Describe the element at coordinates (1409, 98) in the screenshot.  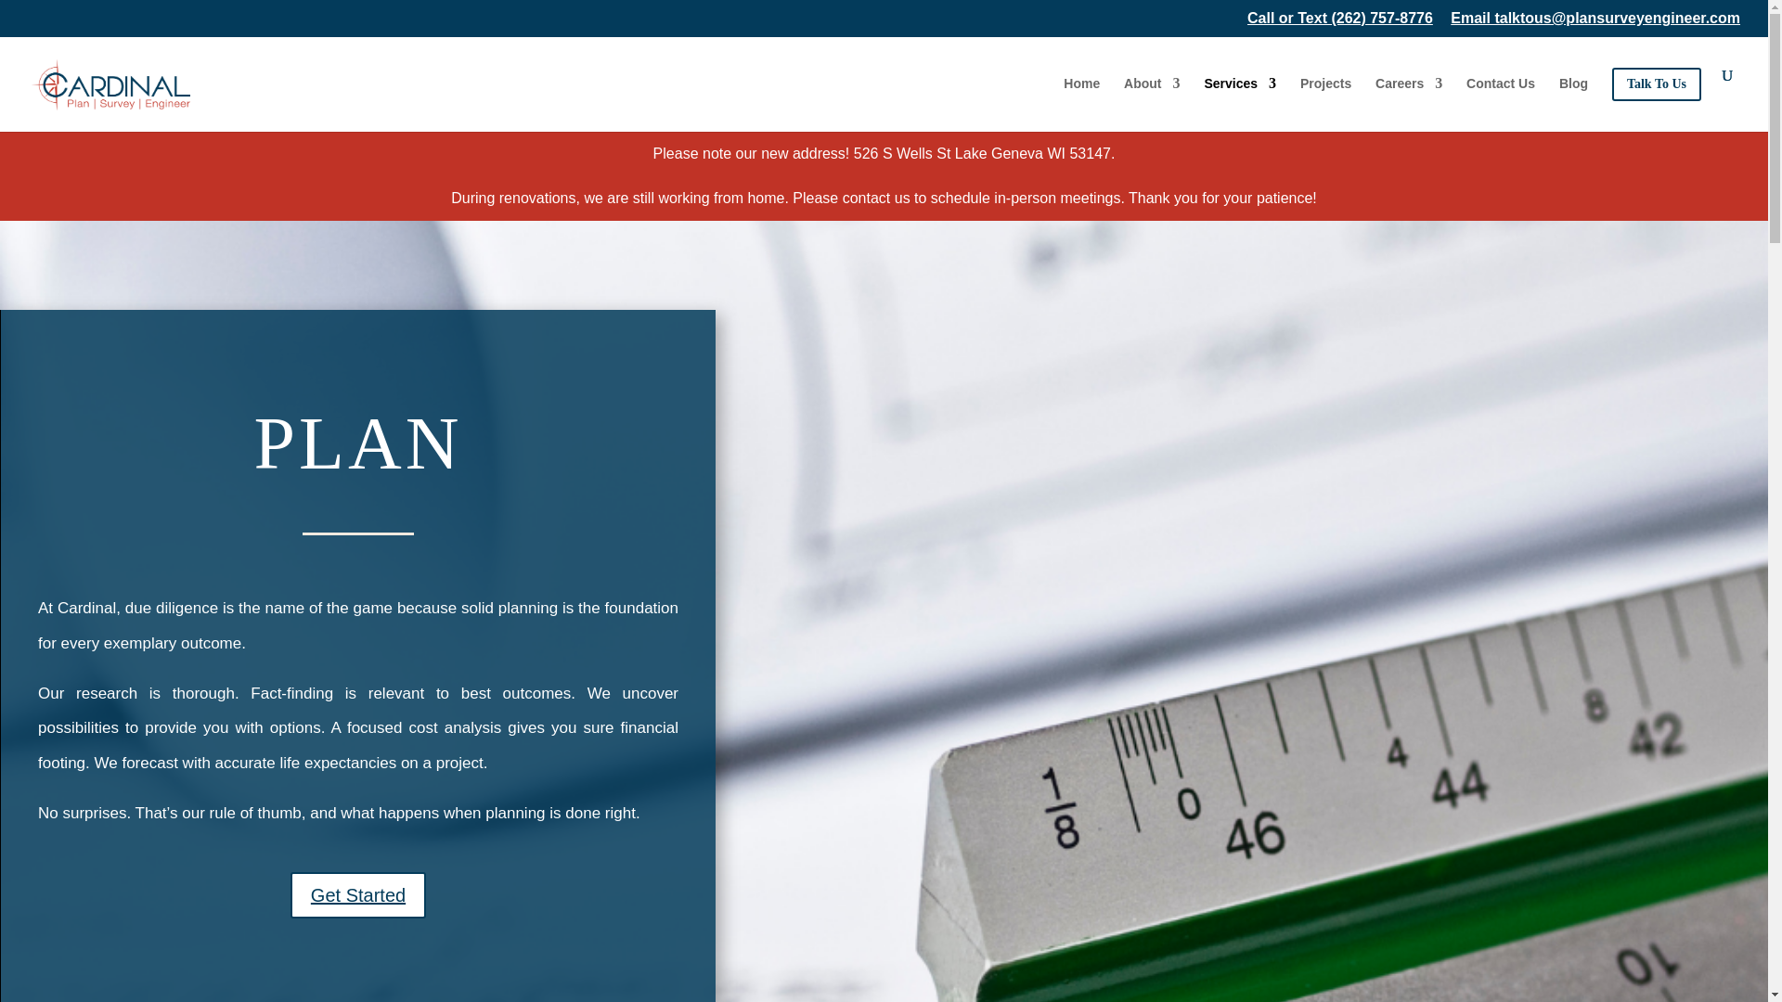
I see `Careers` at that location.